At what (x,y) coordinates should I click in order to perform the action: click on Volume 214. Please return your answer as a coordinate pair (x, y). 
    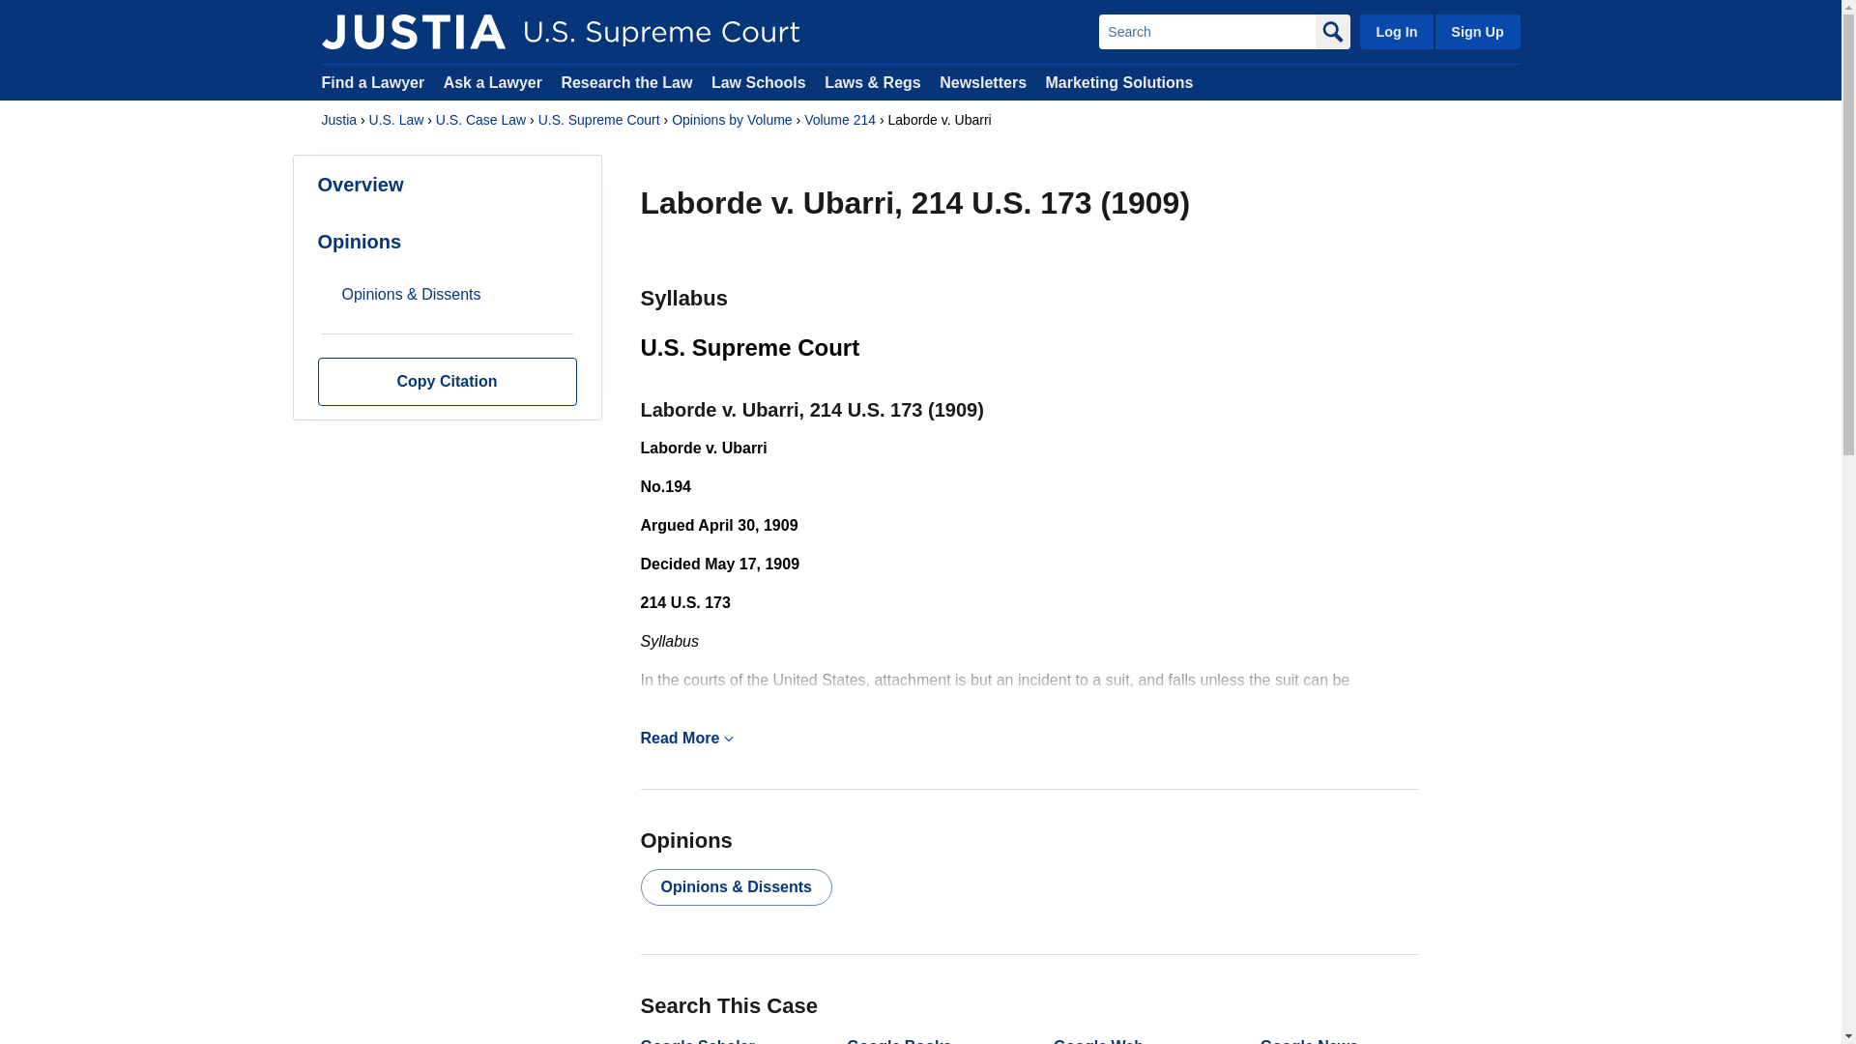
    Looking at the image, I should click on (839, 120).